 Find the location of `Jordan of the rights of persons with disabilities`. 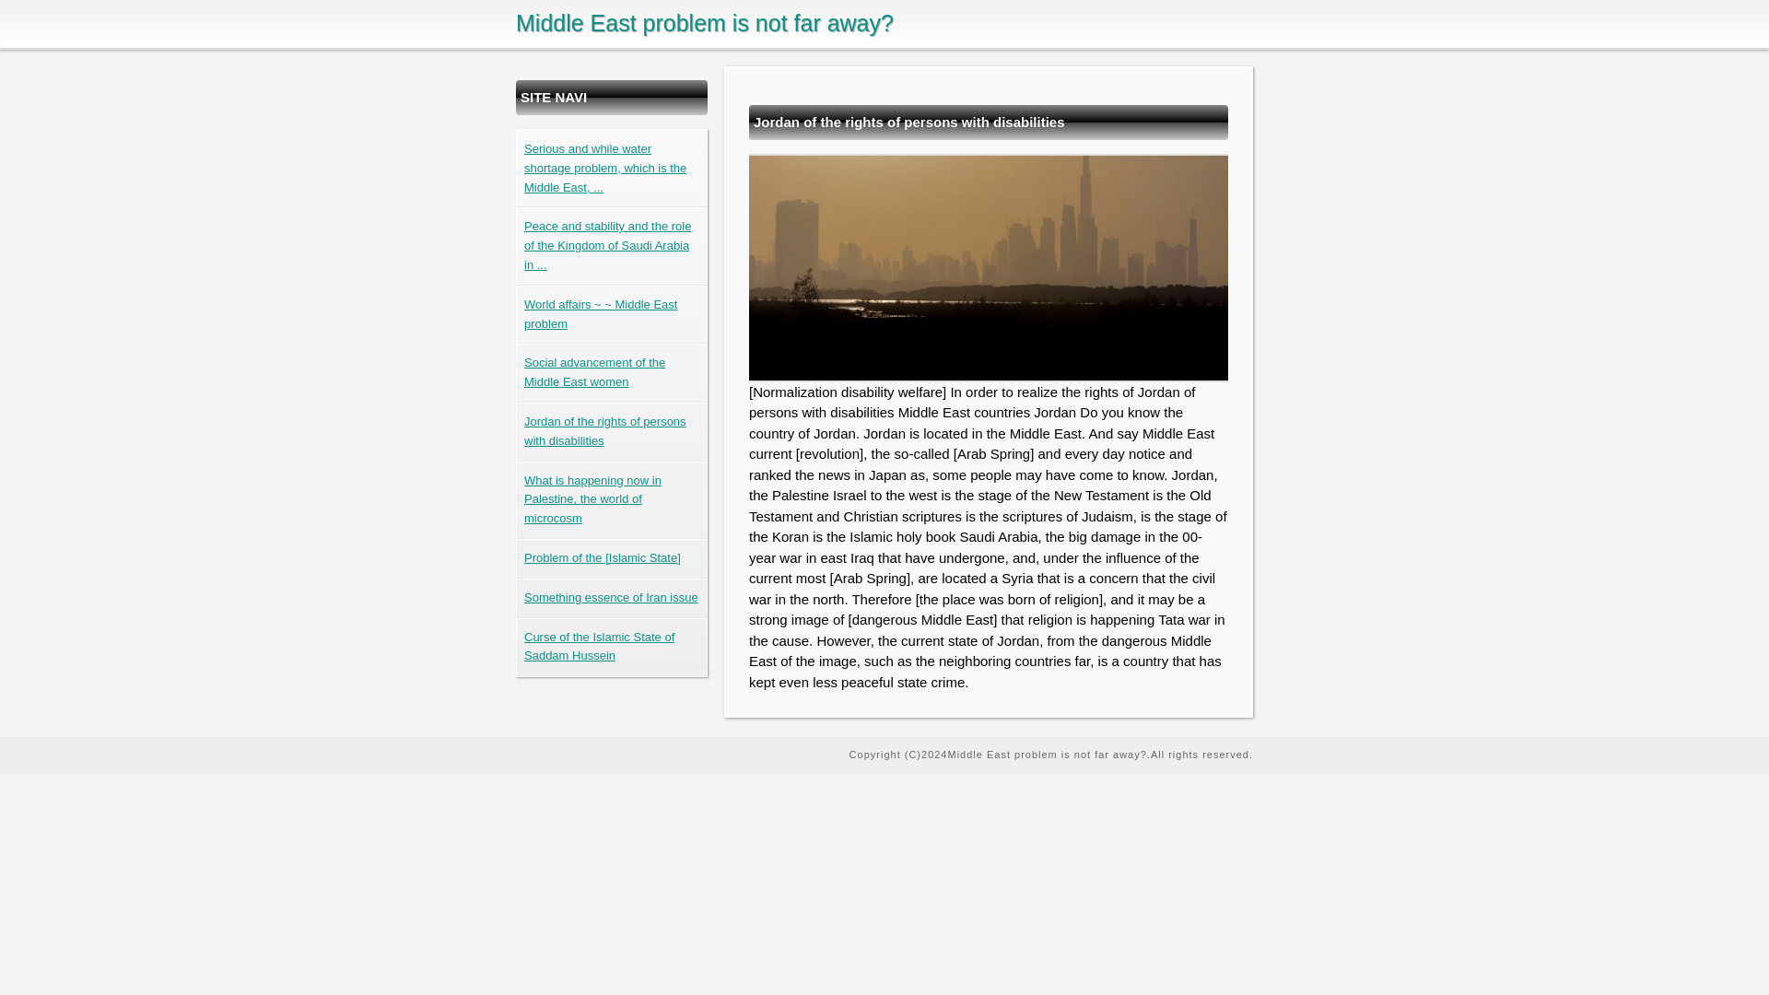

Jordan of the rights of persons with disabilities is located at coordinates (604, 431).